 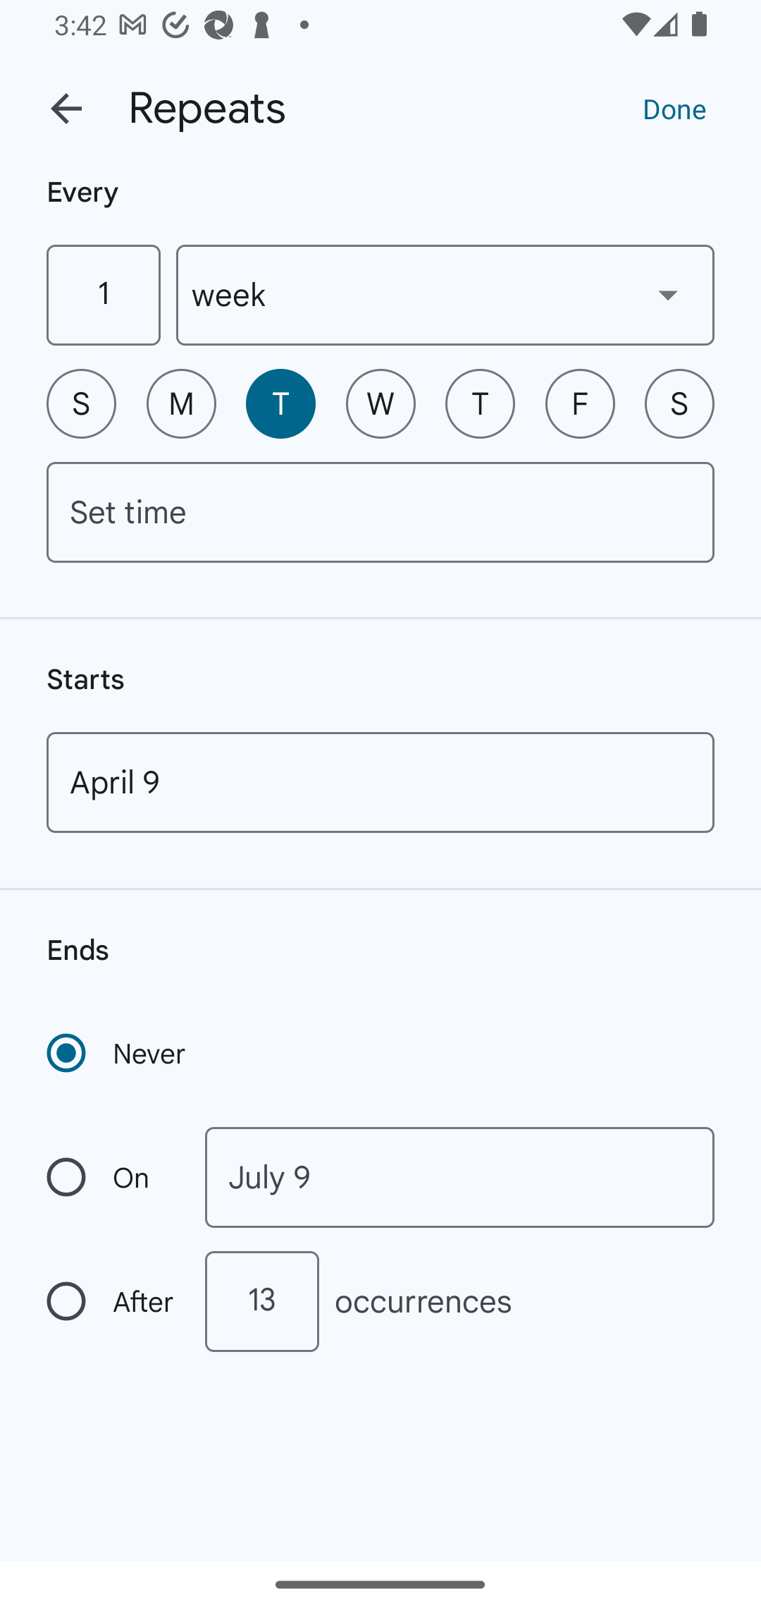 I want to click on 1, so click(x=103, y=295).